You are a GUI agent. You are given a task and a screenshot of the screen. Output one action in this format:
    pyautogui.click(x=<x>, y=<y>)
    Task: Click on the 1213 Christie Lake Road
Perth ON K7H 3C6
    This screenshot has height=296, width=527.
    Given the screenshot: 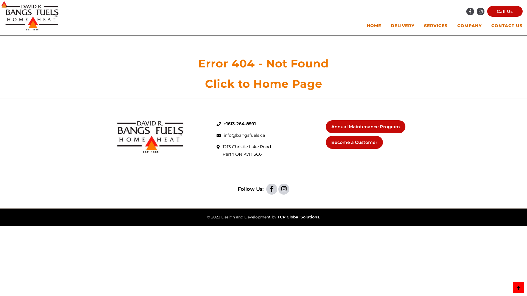 What is the action you would take?
    pyautogui.click(x=244, y=151)
    